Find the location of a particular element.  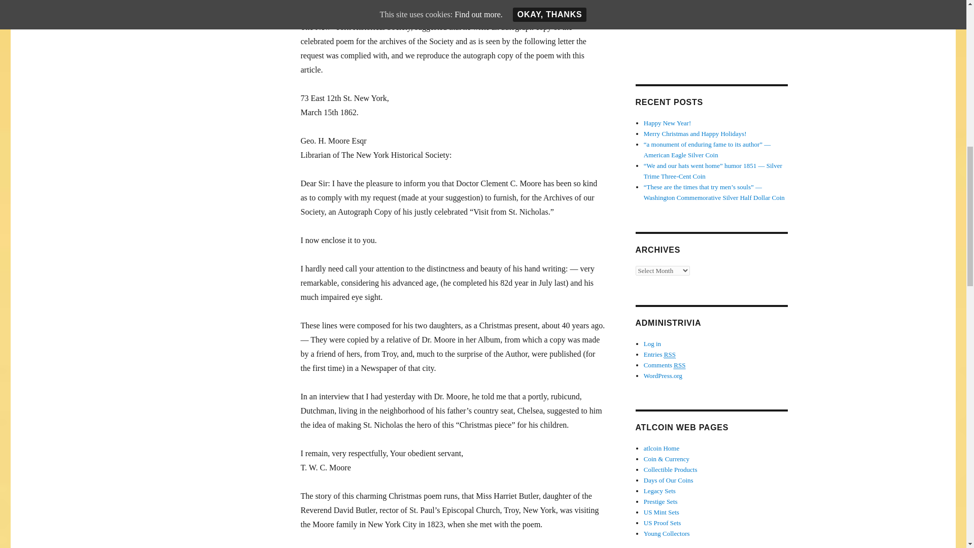

Our new book with a few sample pages is located at coordinates (669, 480).